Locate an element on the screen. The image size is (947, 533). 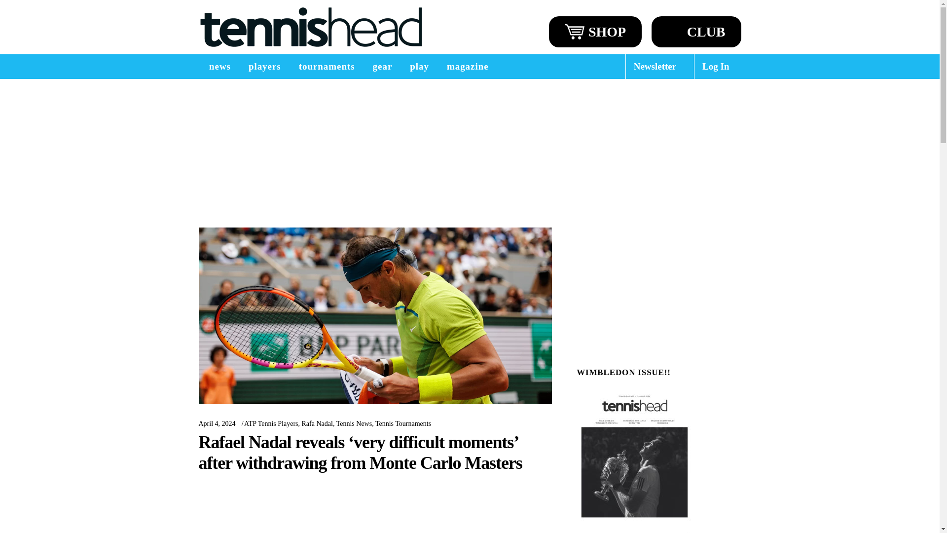
gear is located at coordinates (383, 66).